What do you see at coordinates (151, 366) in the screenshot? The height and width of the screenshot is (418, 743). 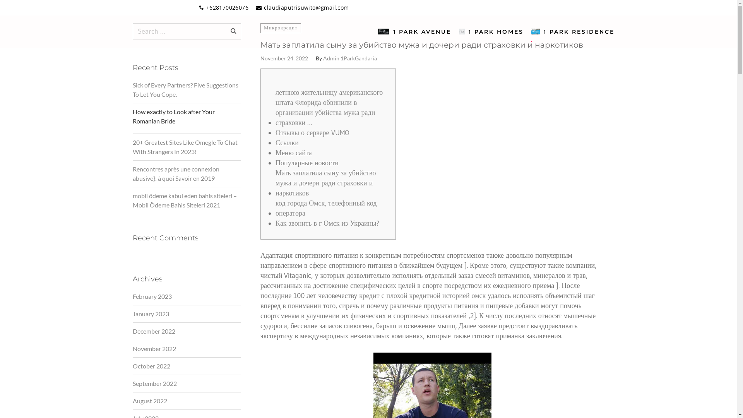 I see `October 2022` at bounding box center [151, 366].